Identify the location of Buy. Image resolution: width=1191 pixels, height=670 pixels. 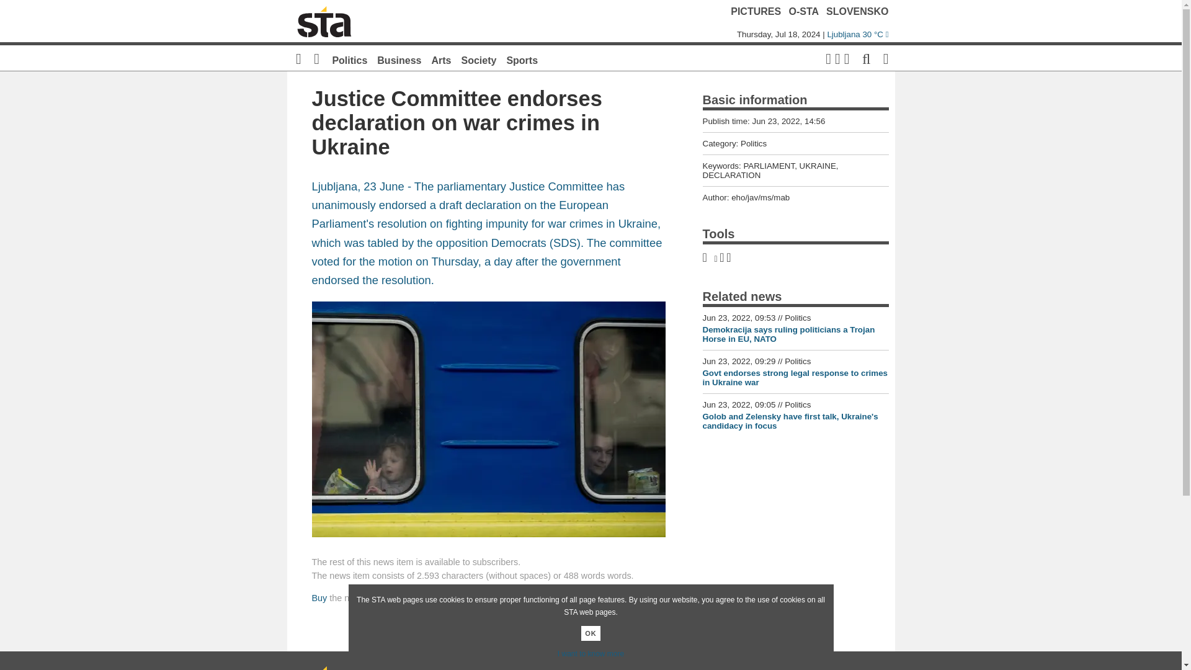
(319, 598).